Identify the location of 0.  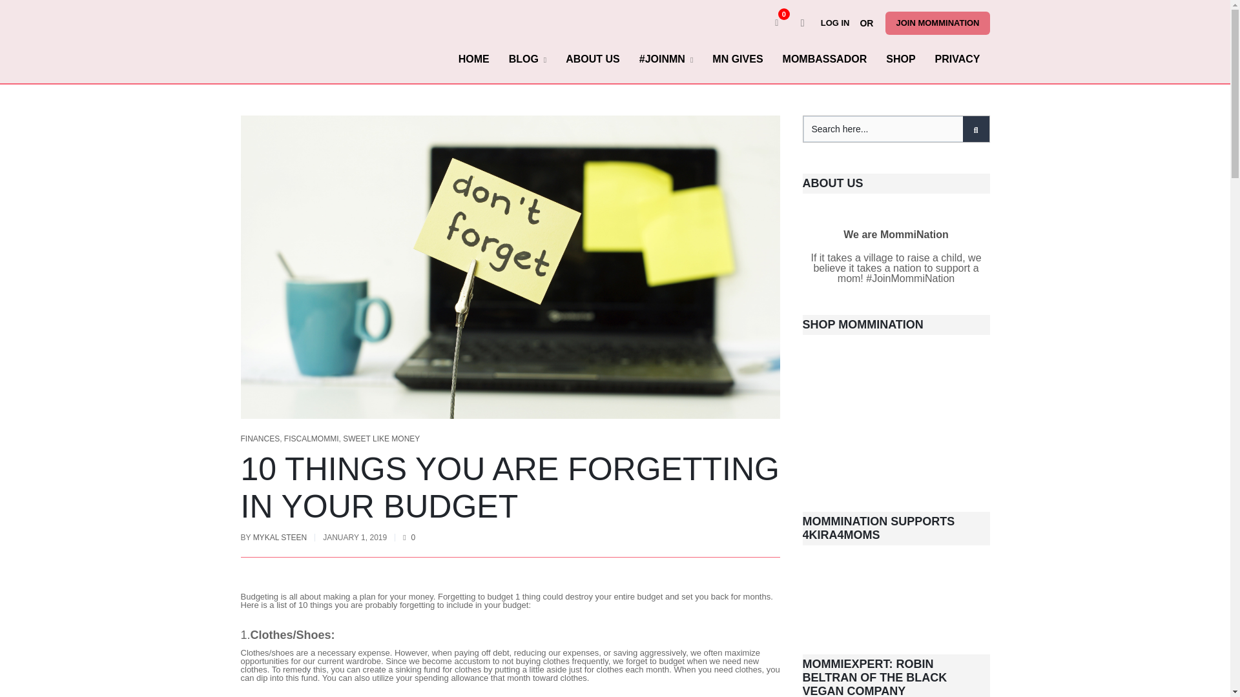
(776, 23).